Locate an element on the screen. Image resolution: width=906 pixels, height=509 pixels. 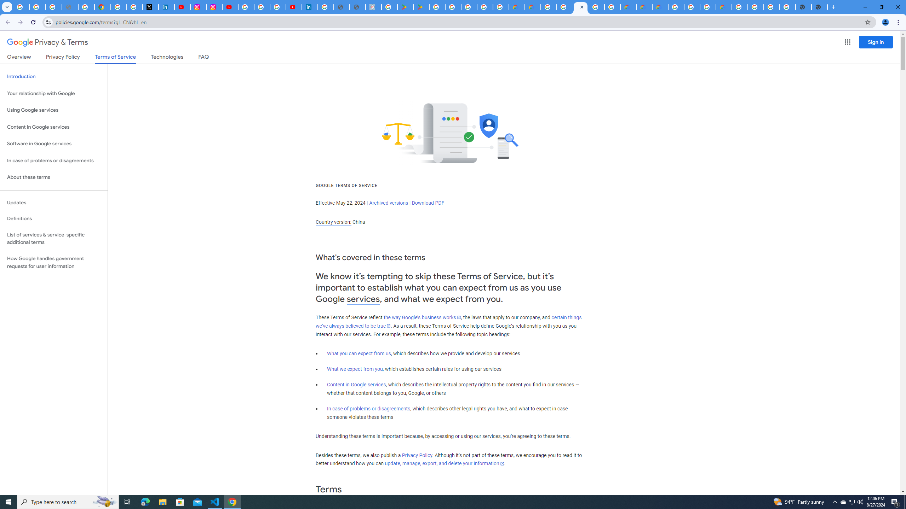
Content in Google services is located at coordinates (356, 385).